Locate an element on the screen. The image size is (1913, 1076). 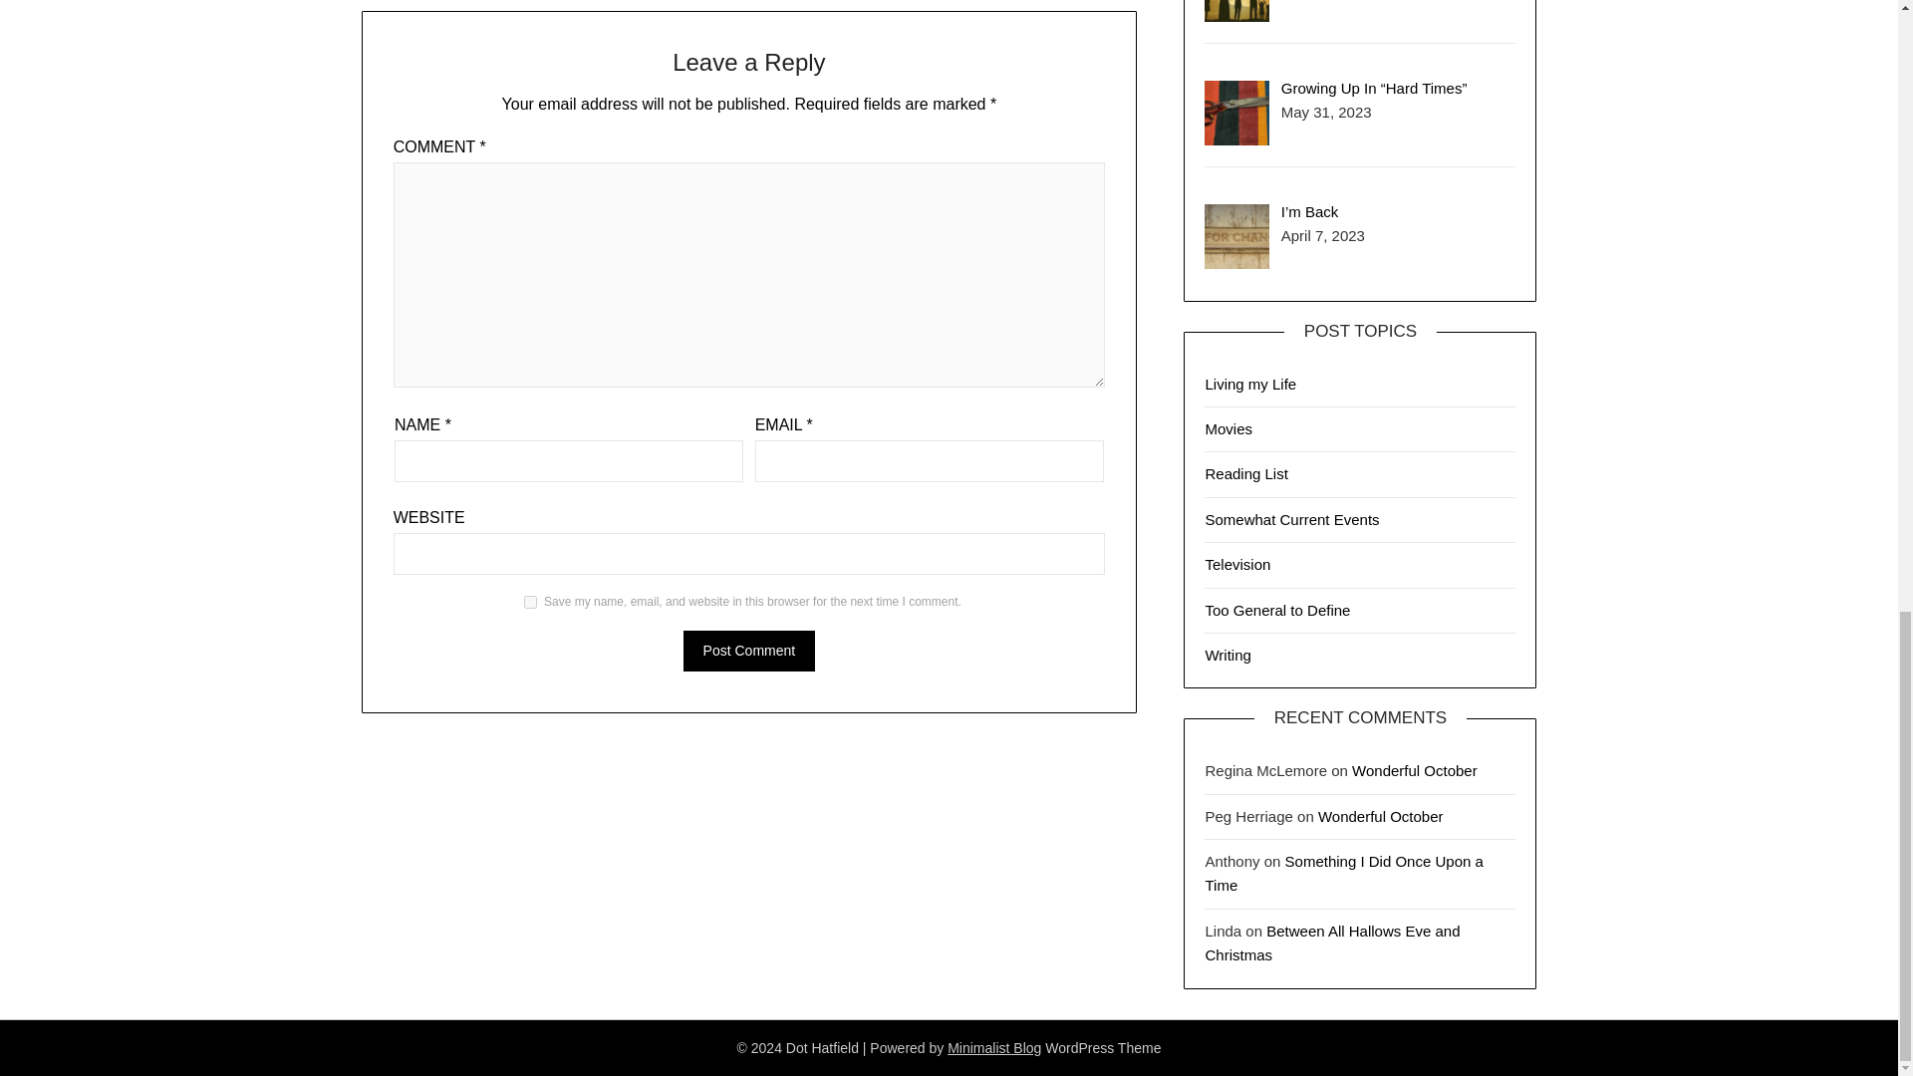
Wonderful October is located at coordinates (1415, 769).